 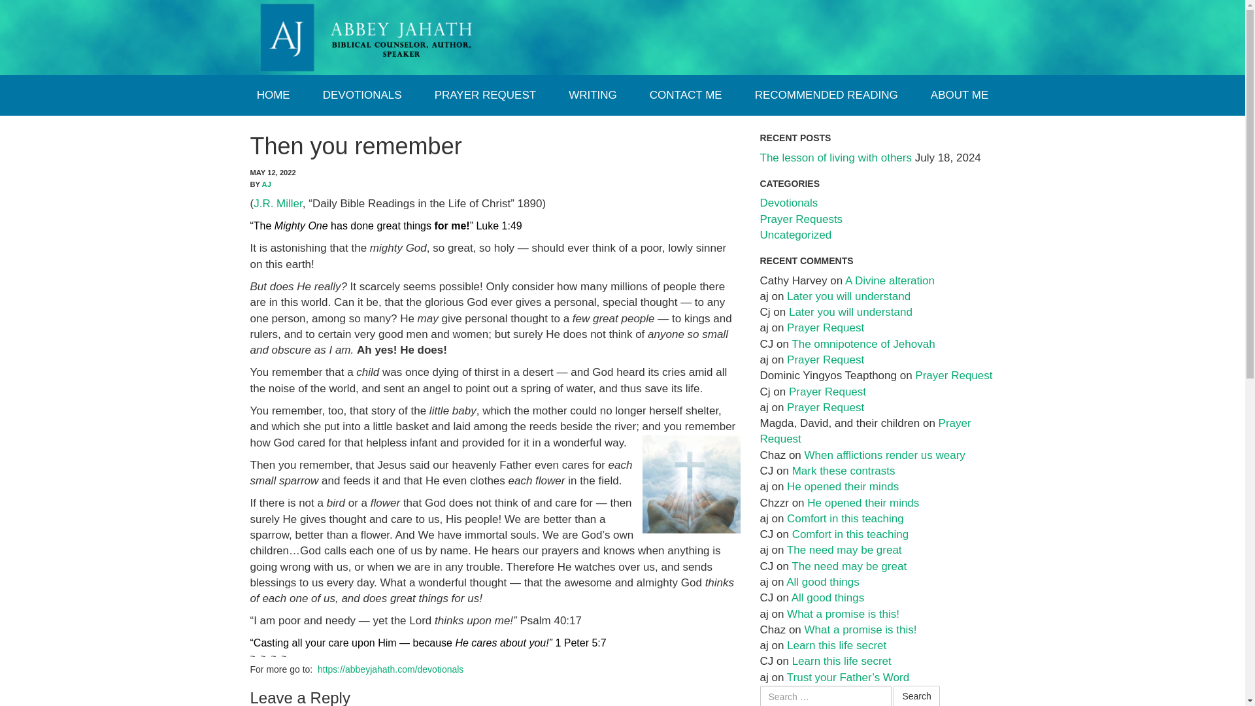 What do you see at coordinates (277, 203) in the screenshot?
I see `J.R. Miller` at bounding box center [277, 203].